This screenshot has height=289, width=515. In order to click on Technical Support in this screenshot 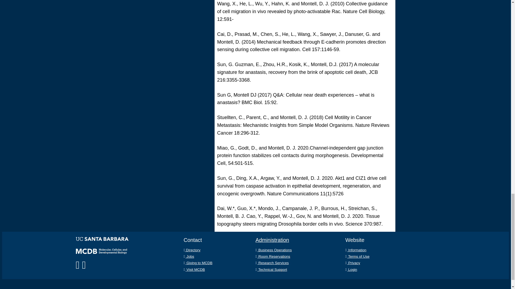, I will do `click(271, 270)`.